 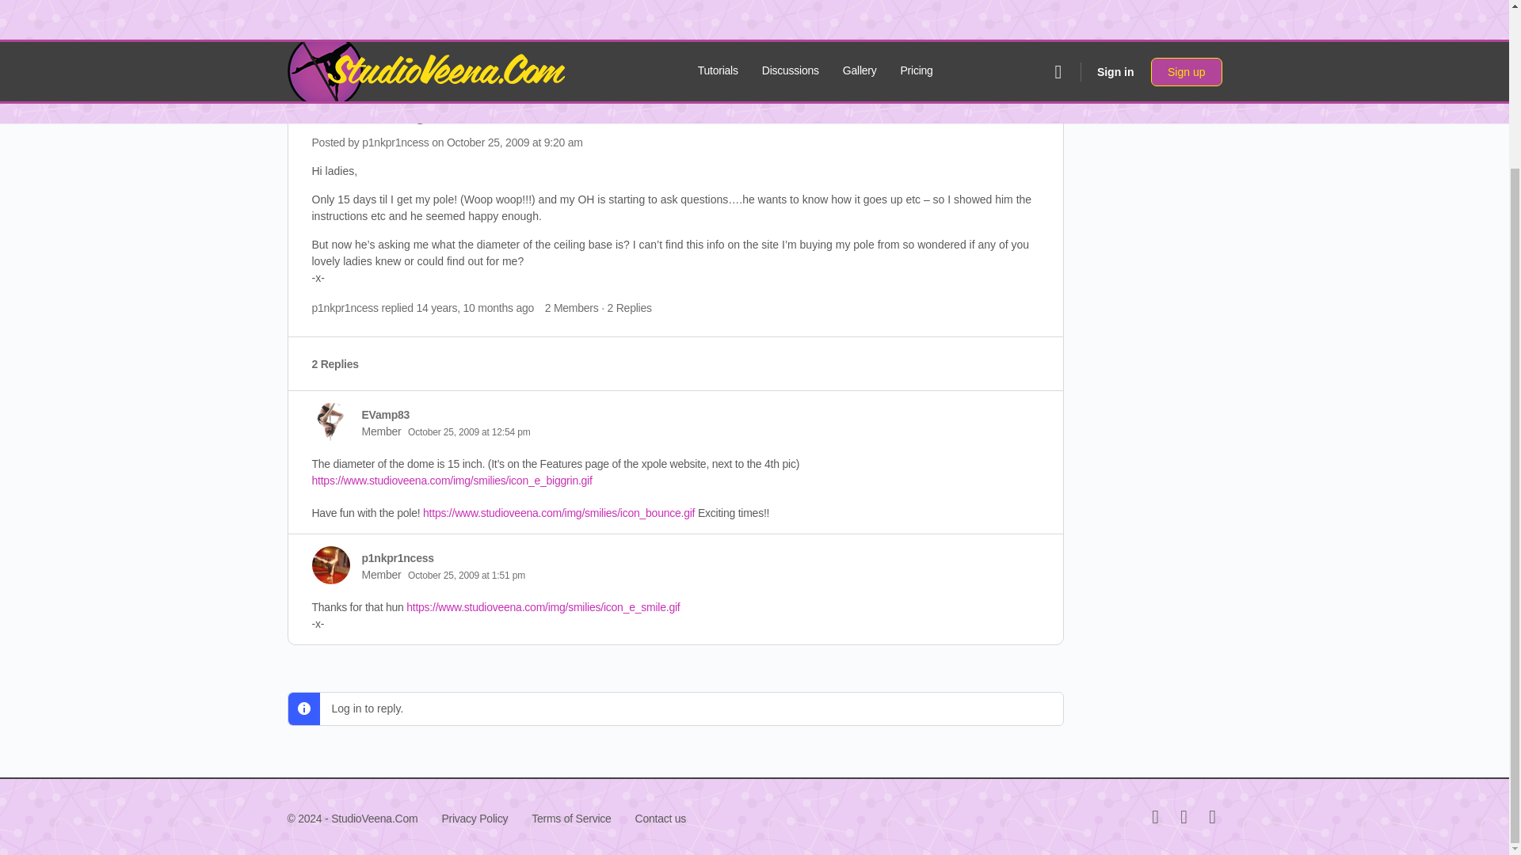 I want to click on p1nkpr1ncess, so click(x=395, y=142).